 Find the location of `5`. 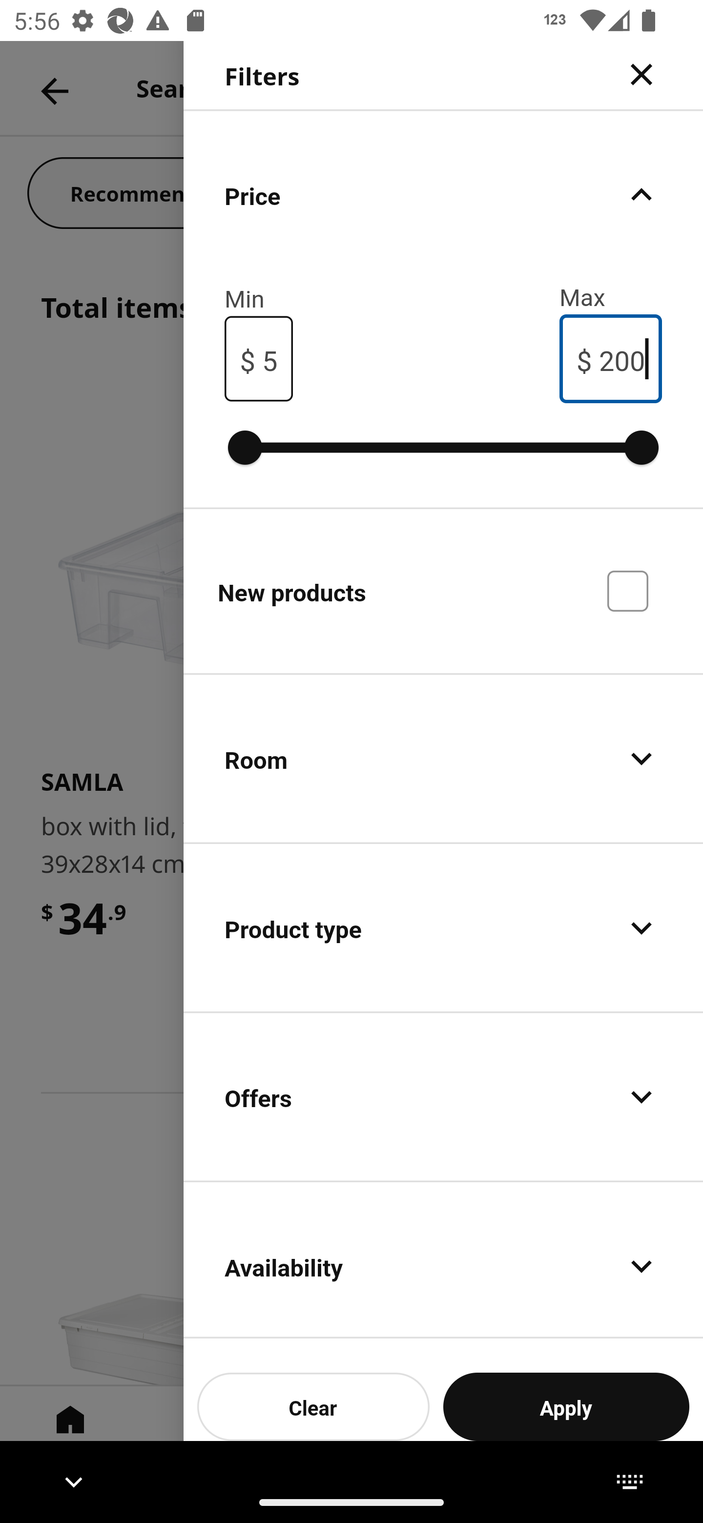

5 is located at coordinates (269, 358).